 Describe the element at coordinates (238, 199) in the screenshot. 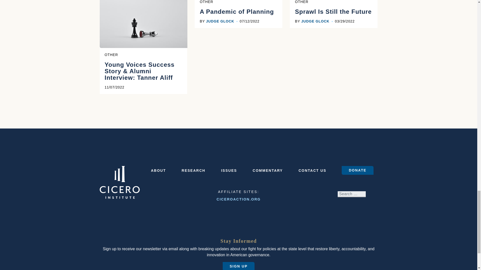

I see `CICEROACTION.ORG` at that location.